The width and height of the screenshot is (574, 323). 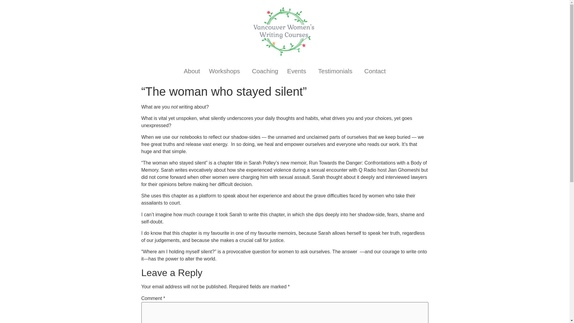 I want to click on Events, so click(x=298, y=71).